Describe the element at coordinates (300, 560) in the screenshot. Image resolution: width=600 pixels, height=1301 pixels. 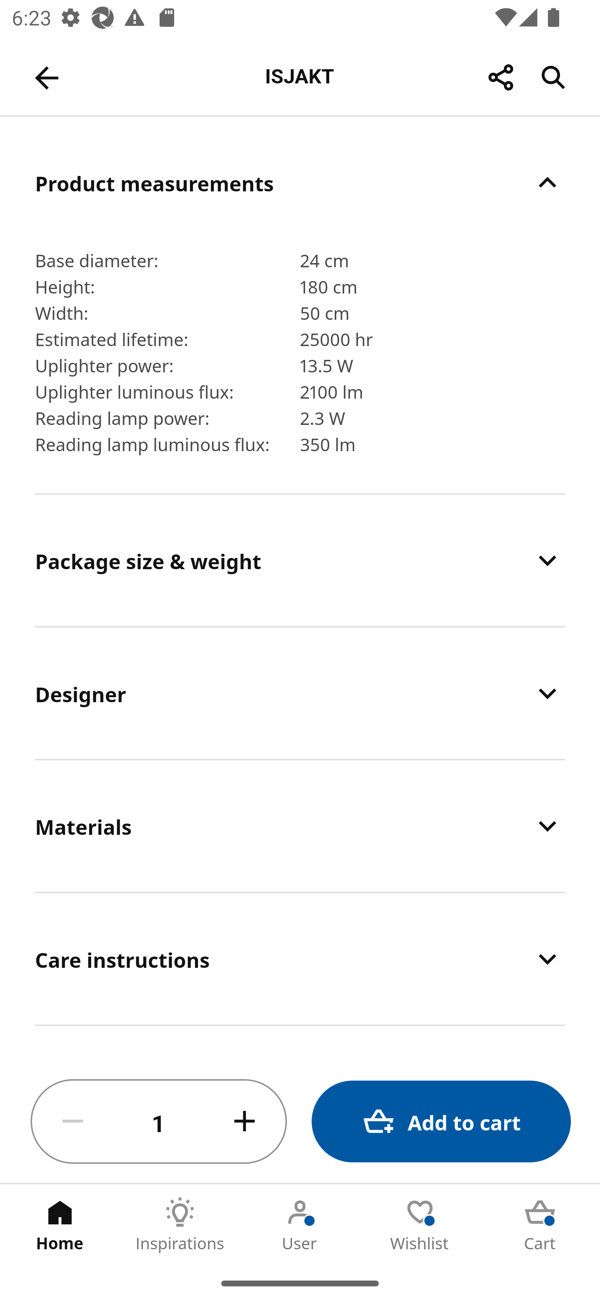
I see `Package size & weight` at that location.